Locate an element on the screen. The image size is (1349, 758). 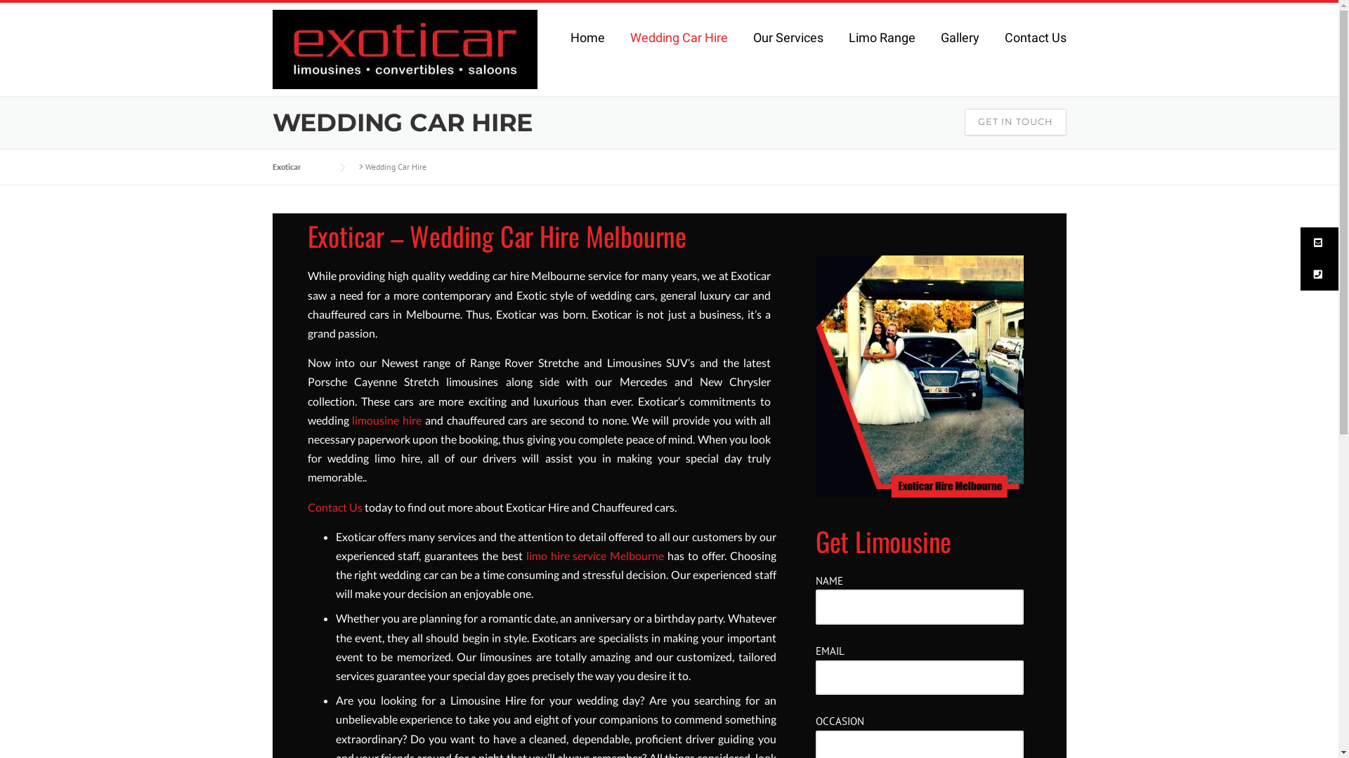
Skip to content is located at coordinates (33, 8).